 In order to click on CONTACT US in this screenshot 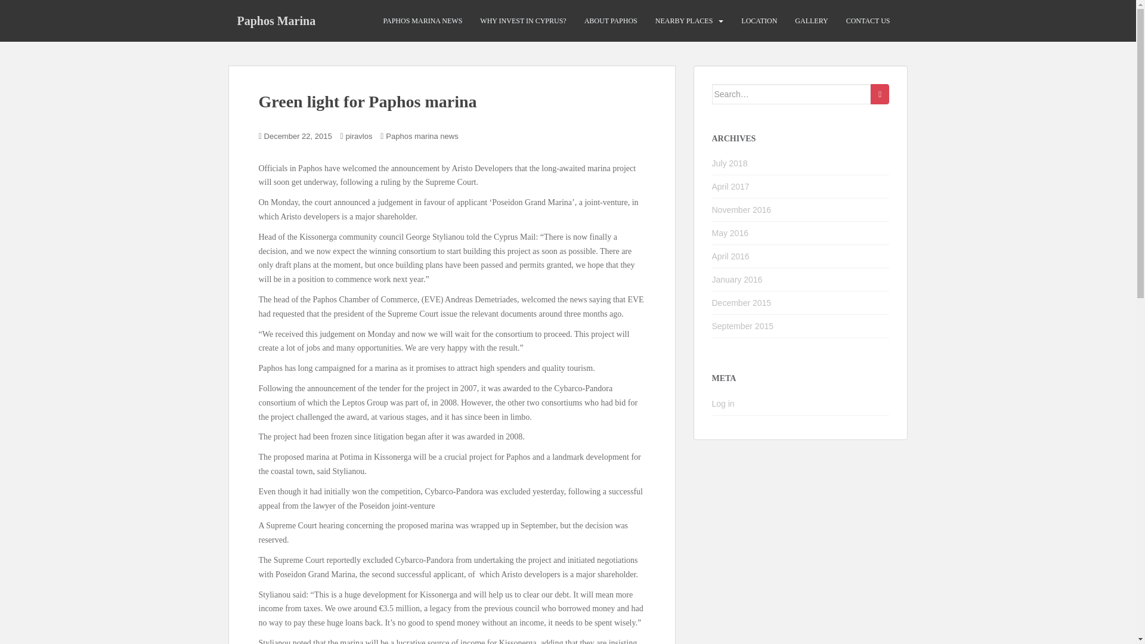, I will do `click(868, 21)`.